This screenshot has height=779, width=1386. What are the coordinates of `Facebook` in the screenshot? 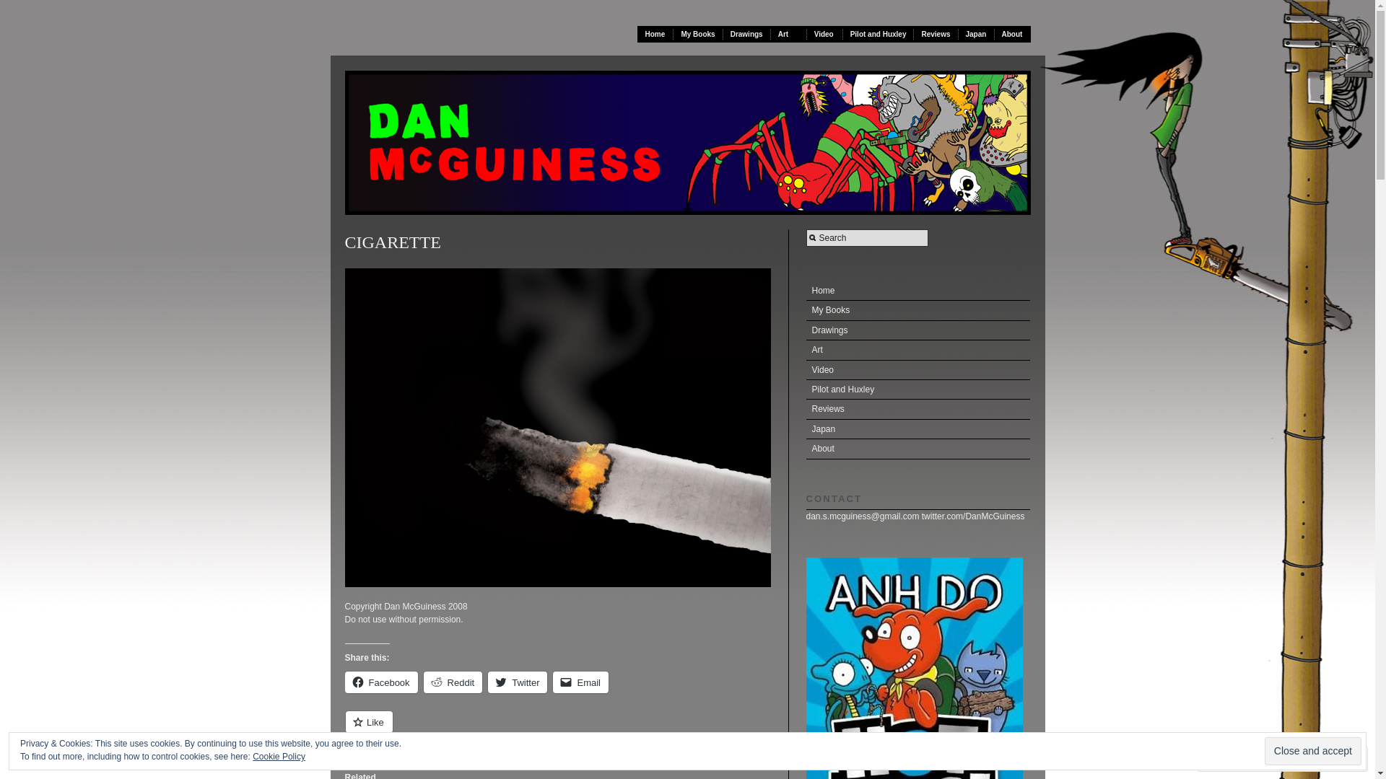 It's located at (381, 682).